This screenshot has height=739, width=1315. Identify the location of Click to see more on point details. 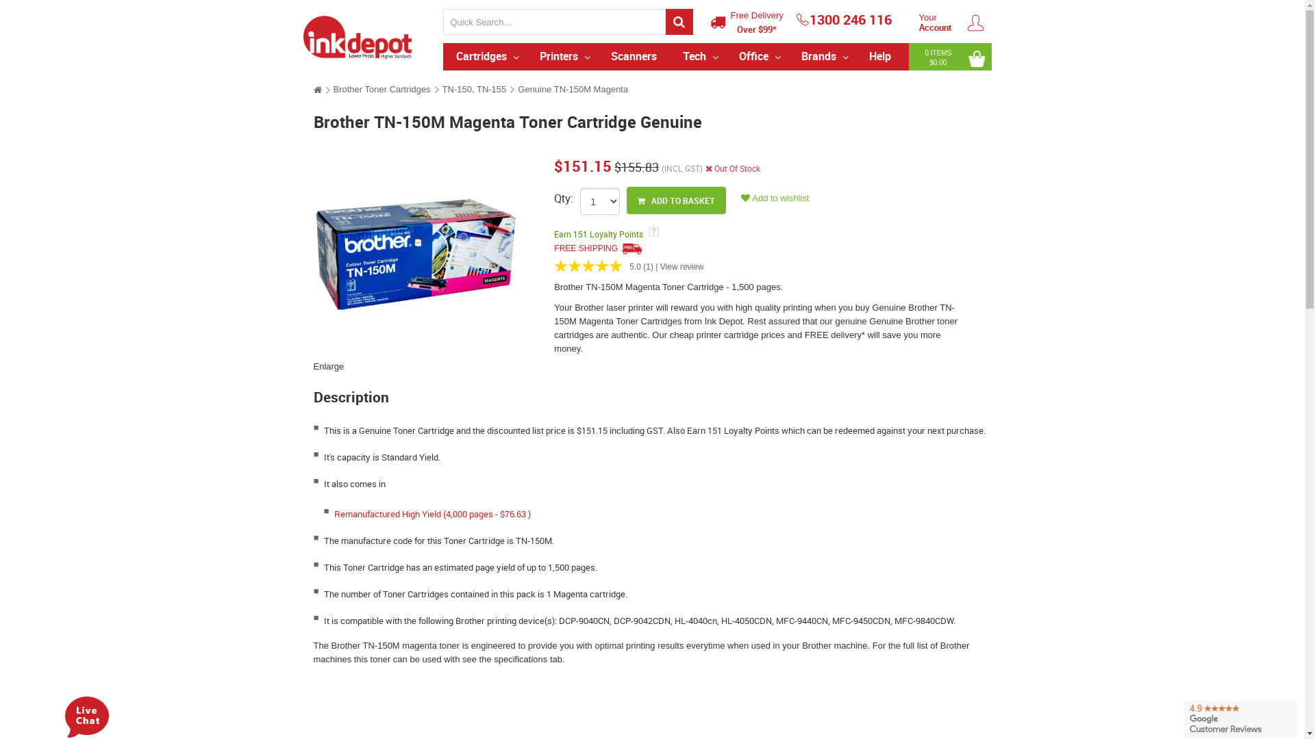
(657, 257).